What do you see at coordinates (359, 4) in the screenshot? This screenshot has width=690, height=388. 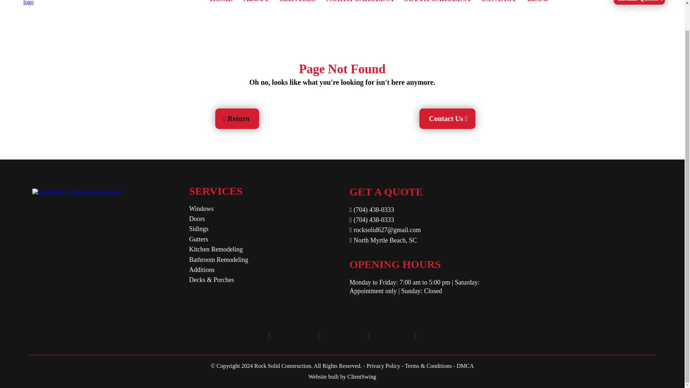 I see `NORTH CAROLINA` at bounding box center [359, 4].